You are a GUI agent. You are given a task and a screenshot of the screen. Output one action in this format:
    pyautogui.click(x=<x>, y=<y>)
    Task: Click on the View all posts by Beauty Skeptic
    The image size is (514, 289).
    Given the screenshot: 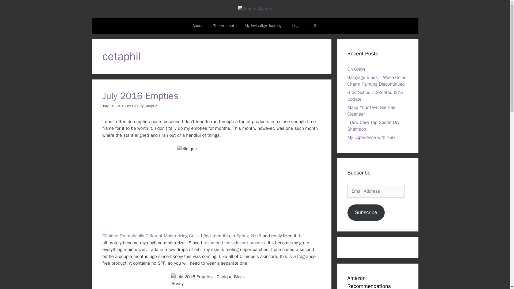 What is the action you would take?
    pyautogui.click(x=145, y=106)
    